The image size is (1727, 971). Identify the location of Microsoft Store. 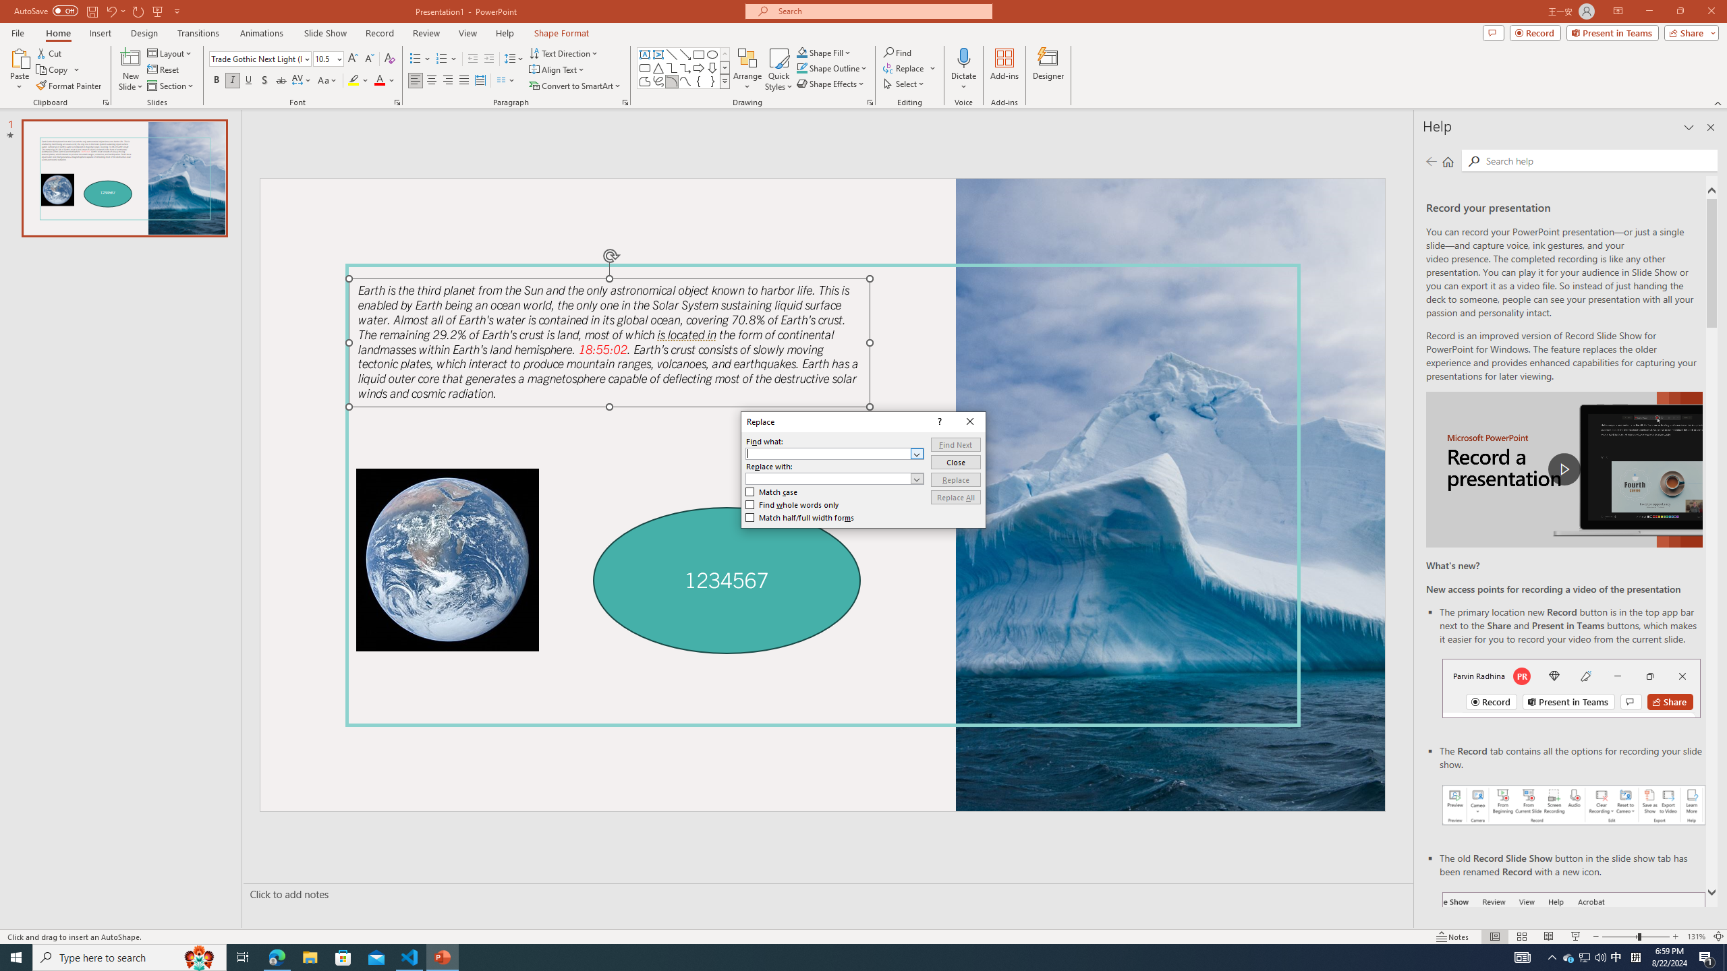
(343, 958).